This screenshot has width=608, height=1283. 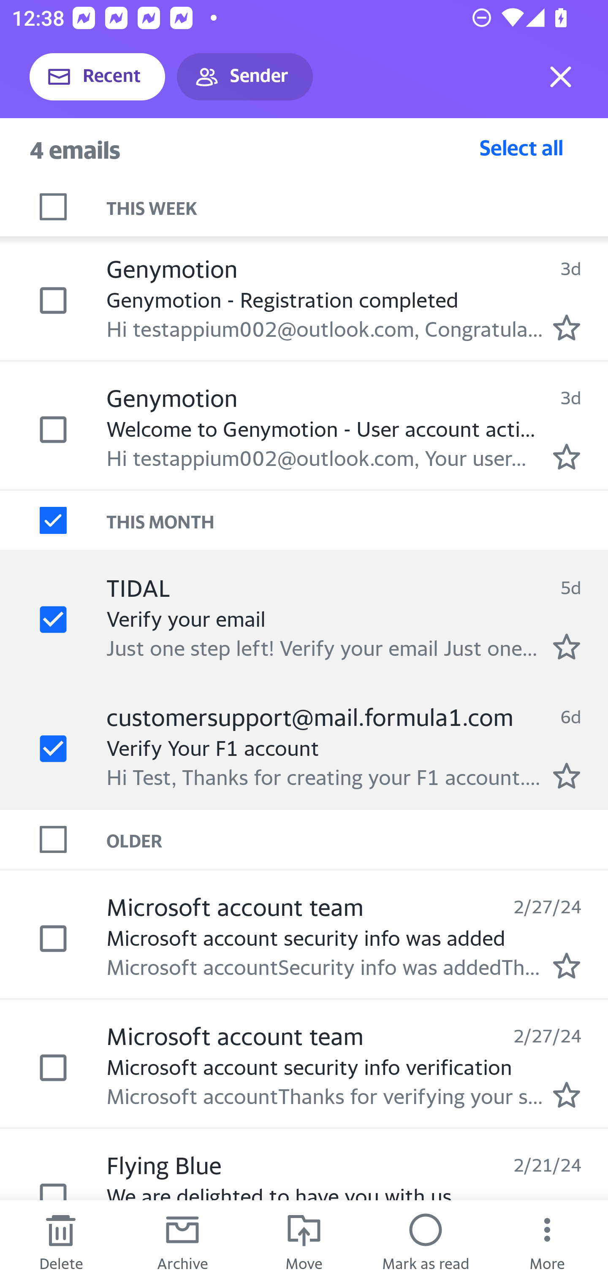 I want to click on Mark as starred., so click(x=567, y=965).